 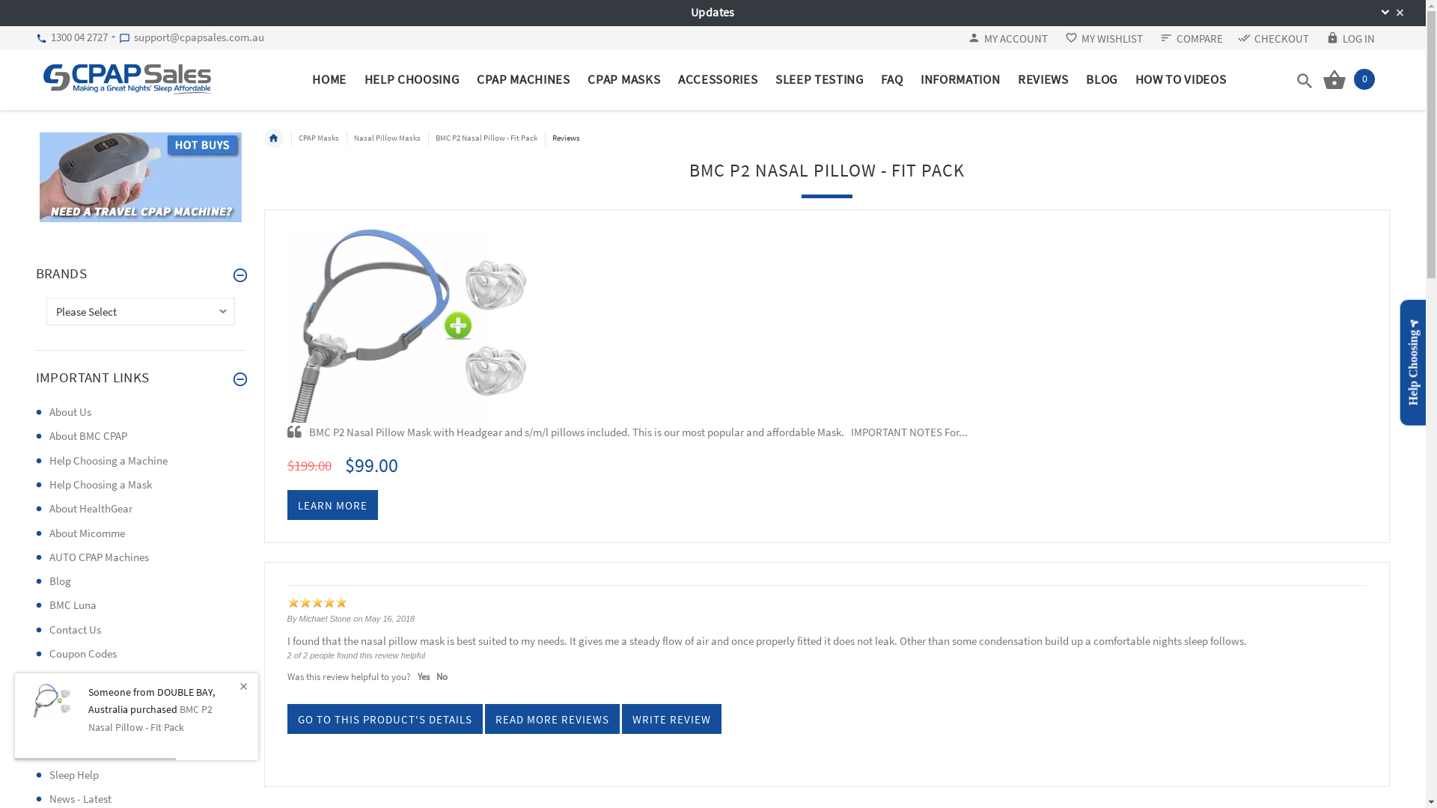 I want to click on LOG IN, so click(x=1350, y=39).